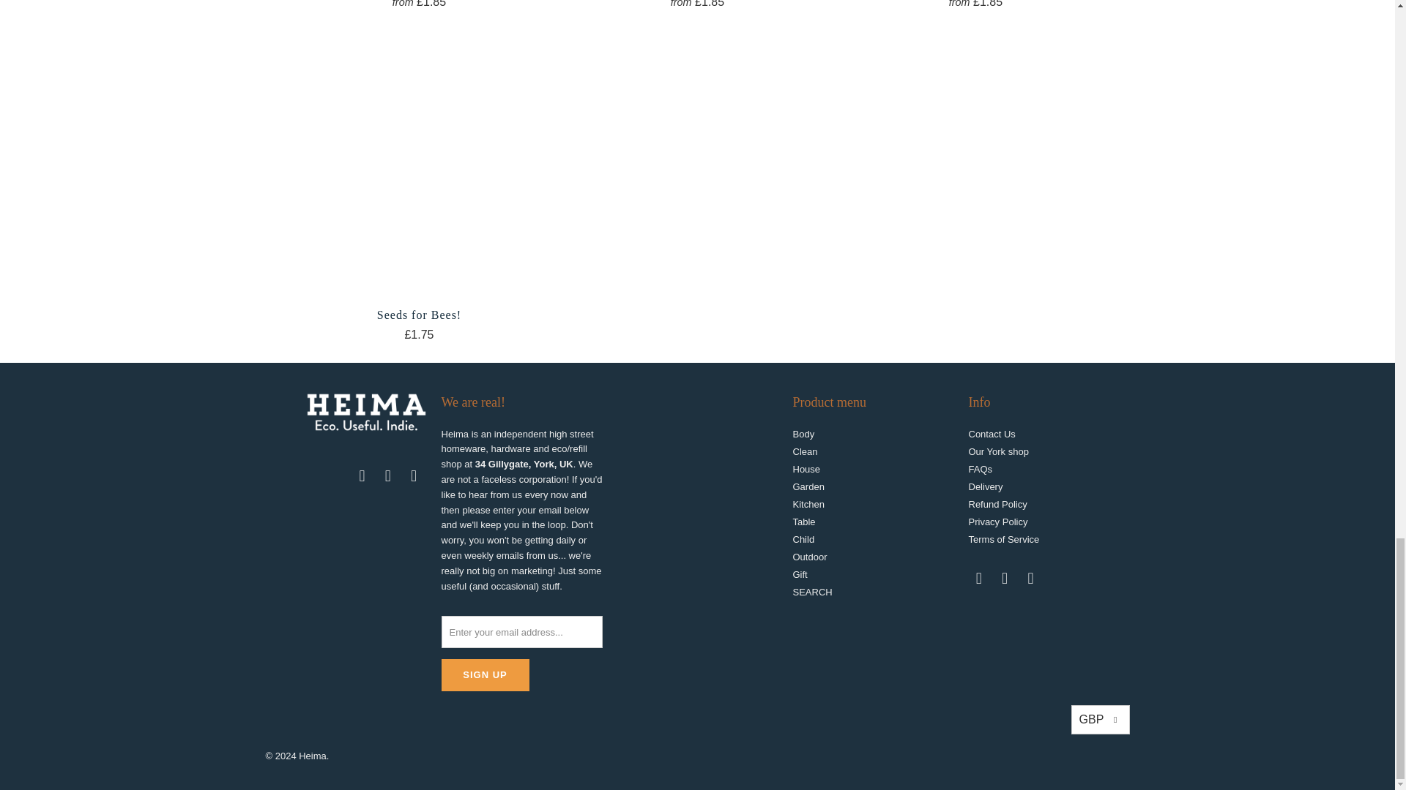 The width and height of the screenshot is (1406, 790). What do you see at coordinates (485, 674) in the screenshot?
I see `Sign Up` at bounding box center [485, 674].